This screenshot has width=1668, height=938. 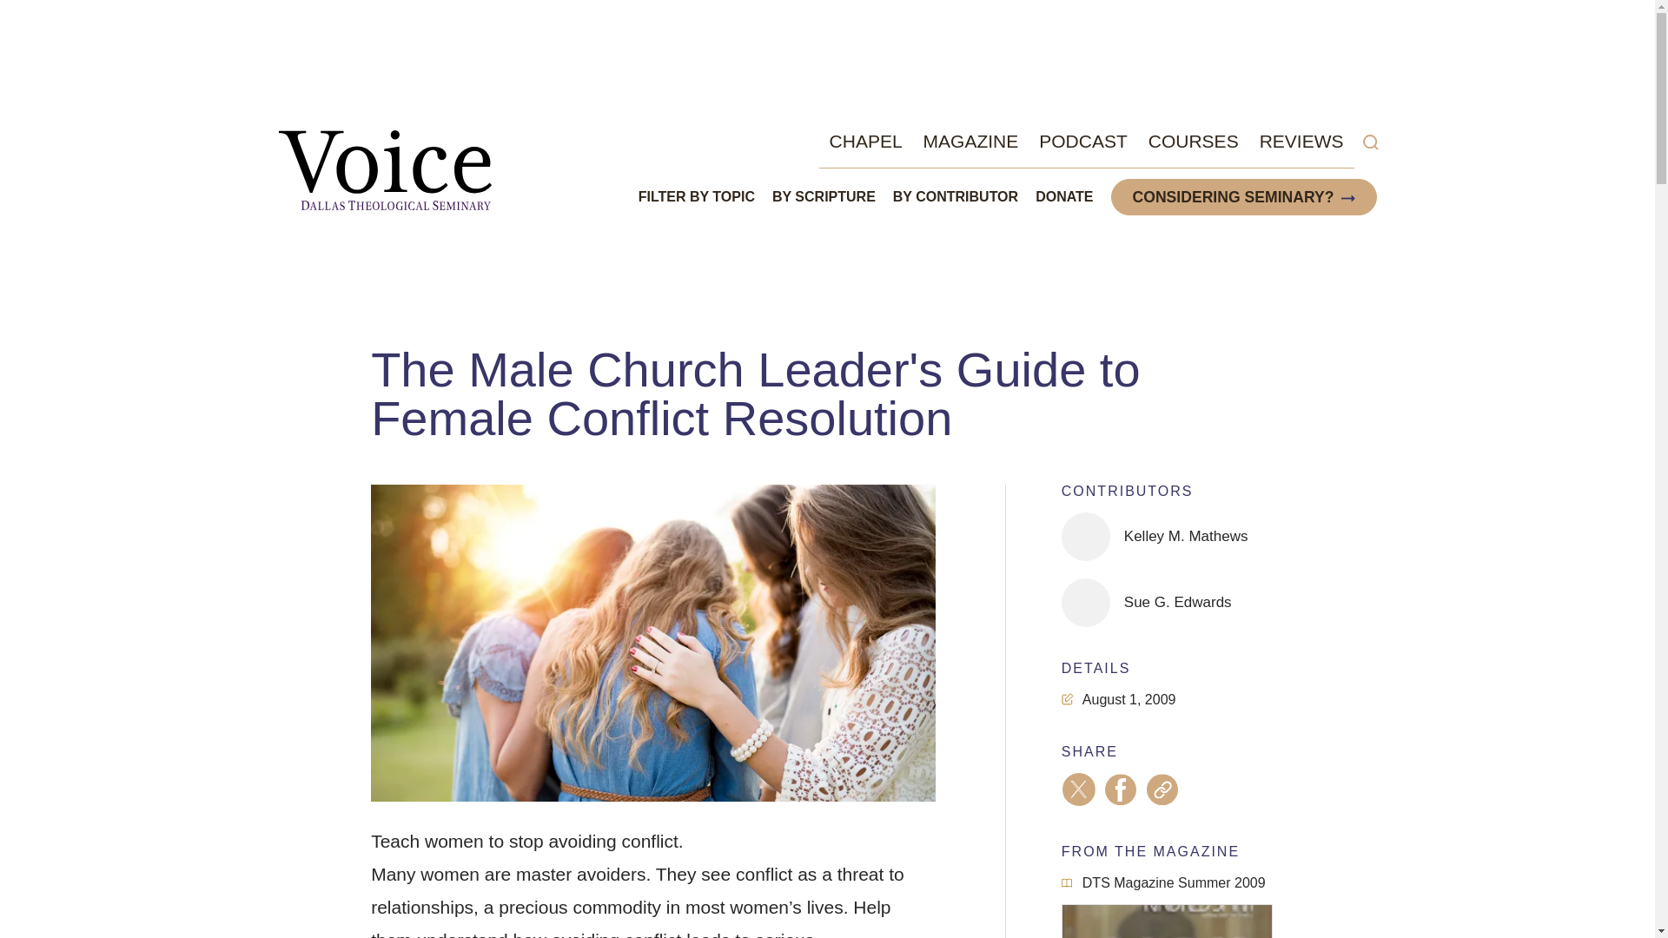 I want to click on MAGAZINE, so click(x=971, y=141).